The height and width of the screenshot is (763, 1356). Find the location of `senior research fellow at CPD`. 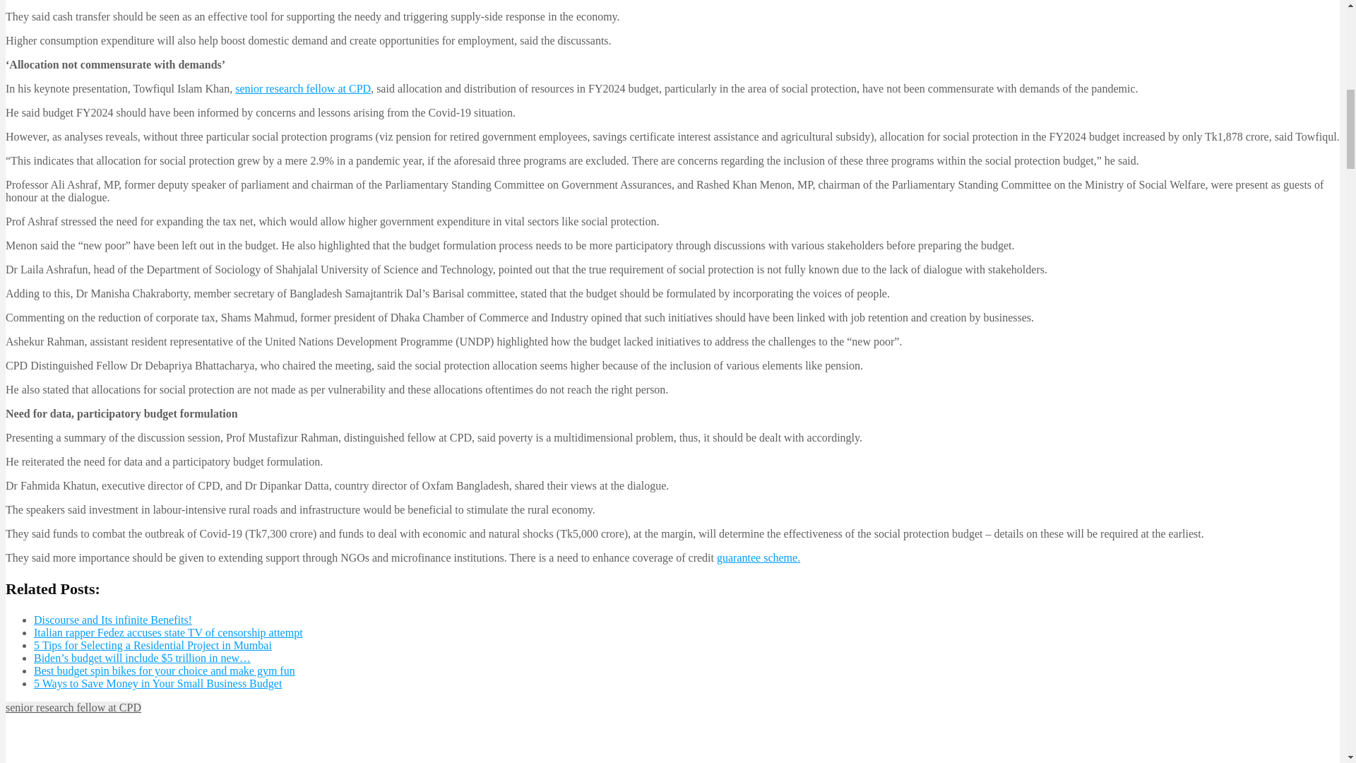

senior research fellow at CPD is located at coordinates (302, 88).